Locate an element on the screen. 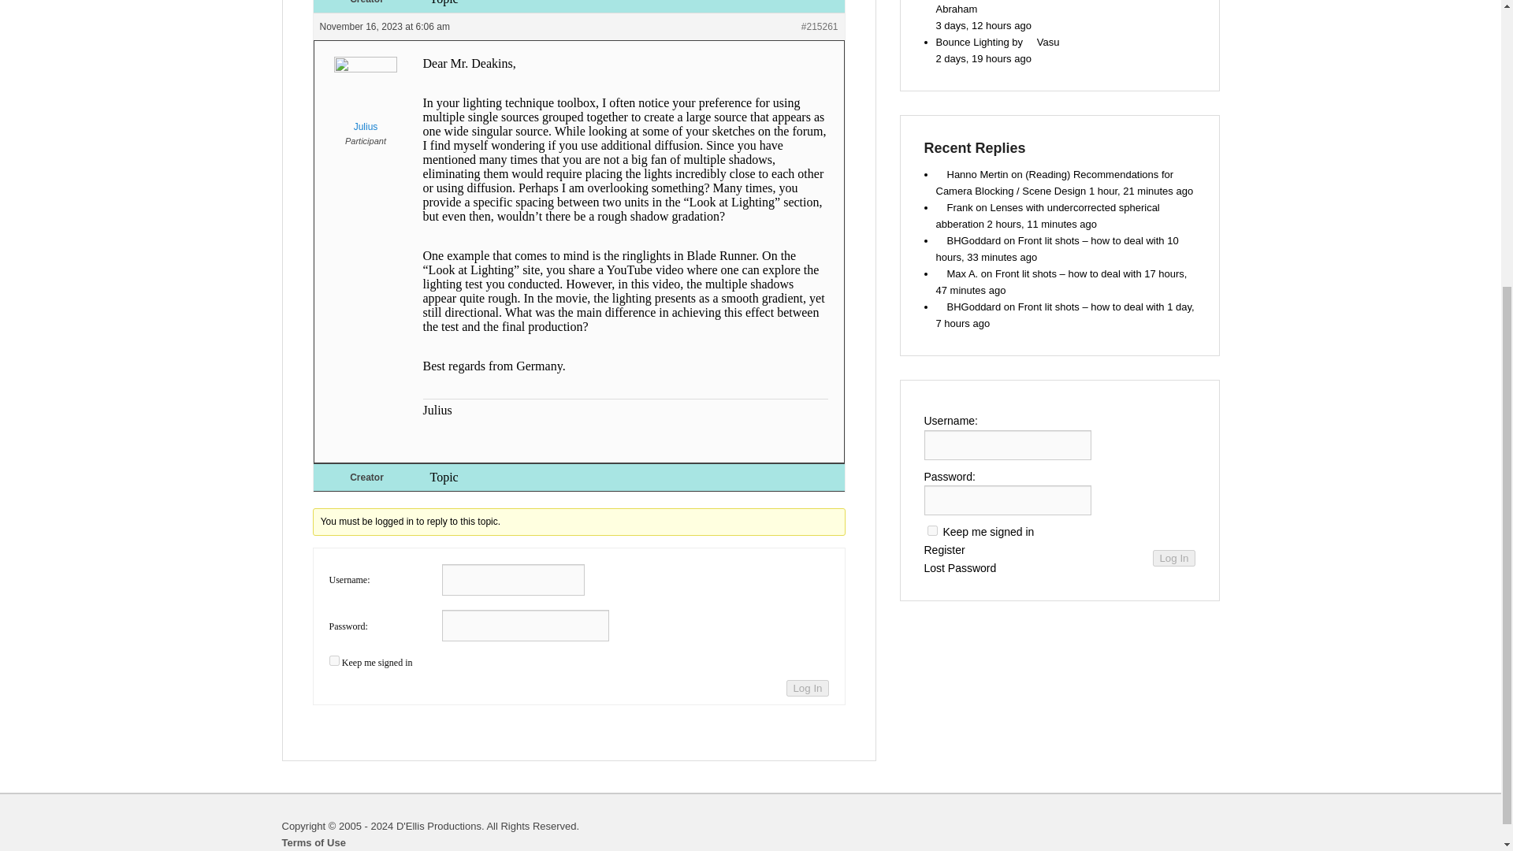 This screenshot has width=1513, height=851. View Julius's profile is located at coordinates (364, 98).